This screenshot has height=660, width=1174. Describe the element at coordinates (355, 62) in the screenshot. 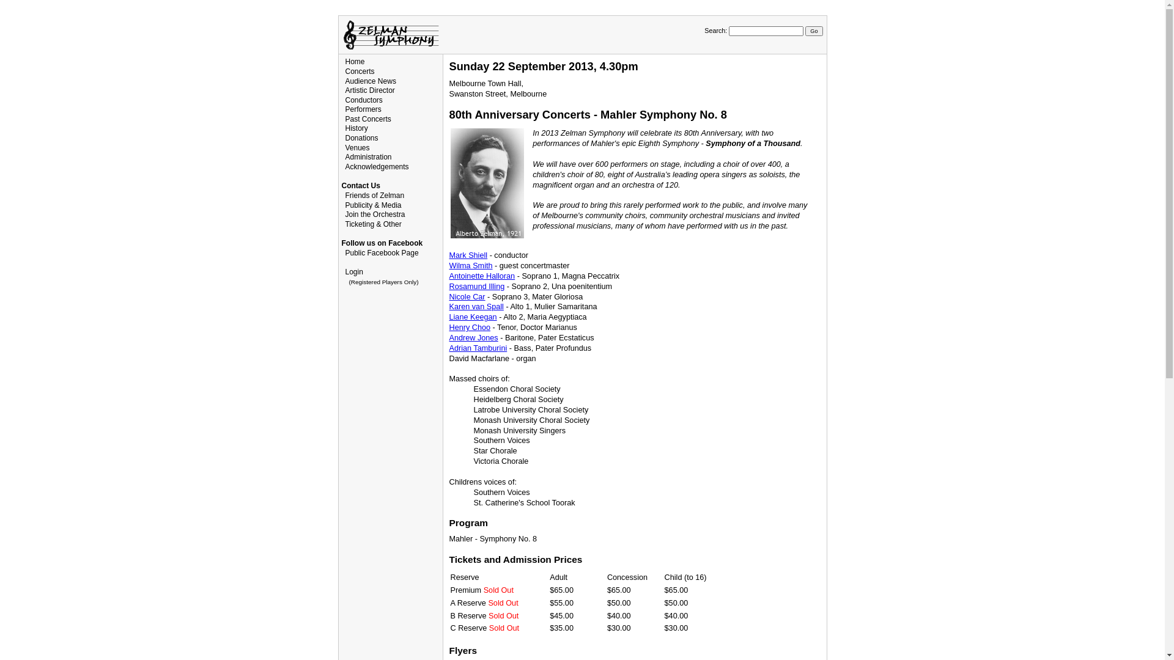

I see `Home` at that location.